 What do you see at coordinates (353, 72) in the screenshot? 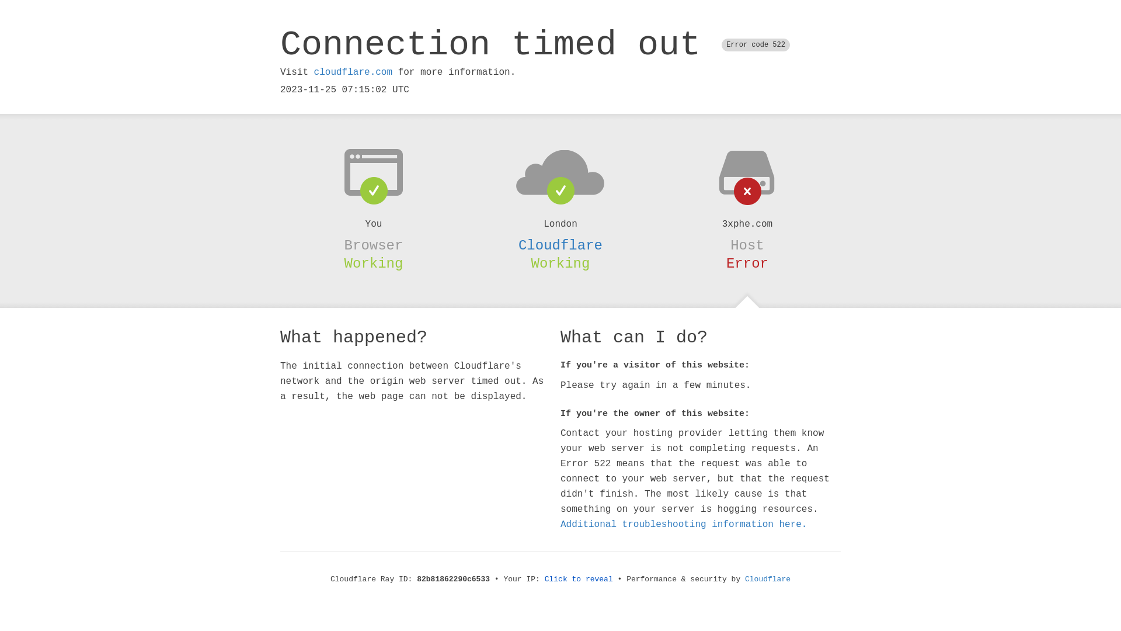
I see `cloudflare.com` at bounding box center [353, 72].